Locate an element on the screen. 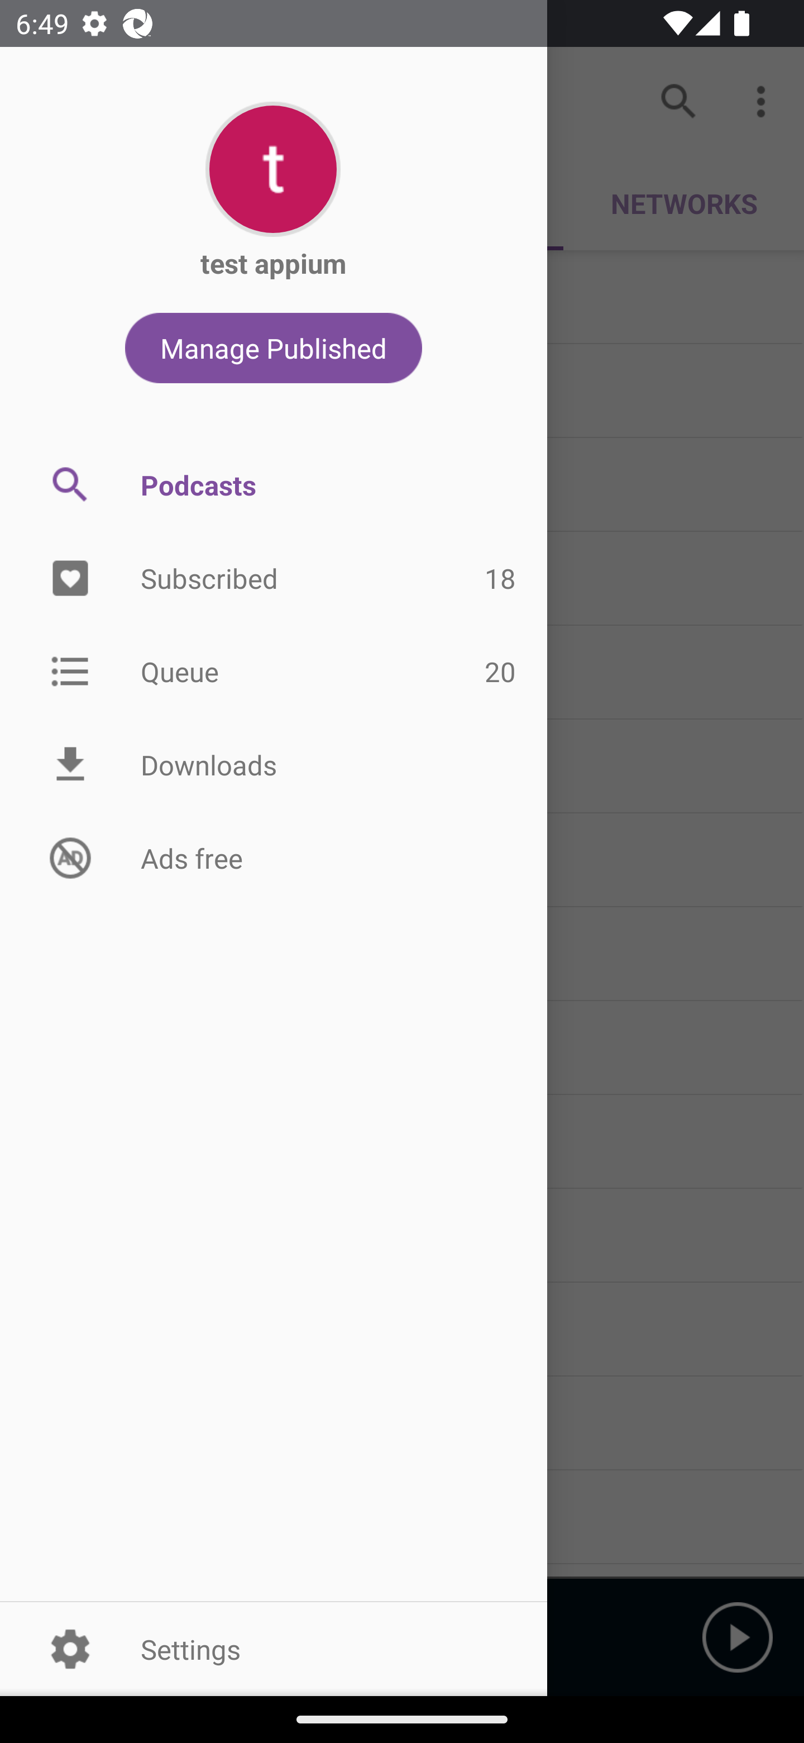 This screenshot has width=804, height=1743. Picture Podcasts is located at coordinates (274, 484).